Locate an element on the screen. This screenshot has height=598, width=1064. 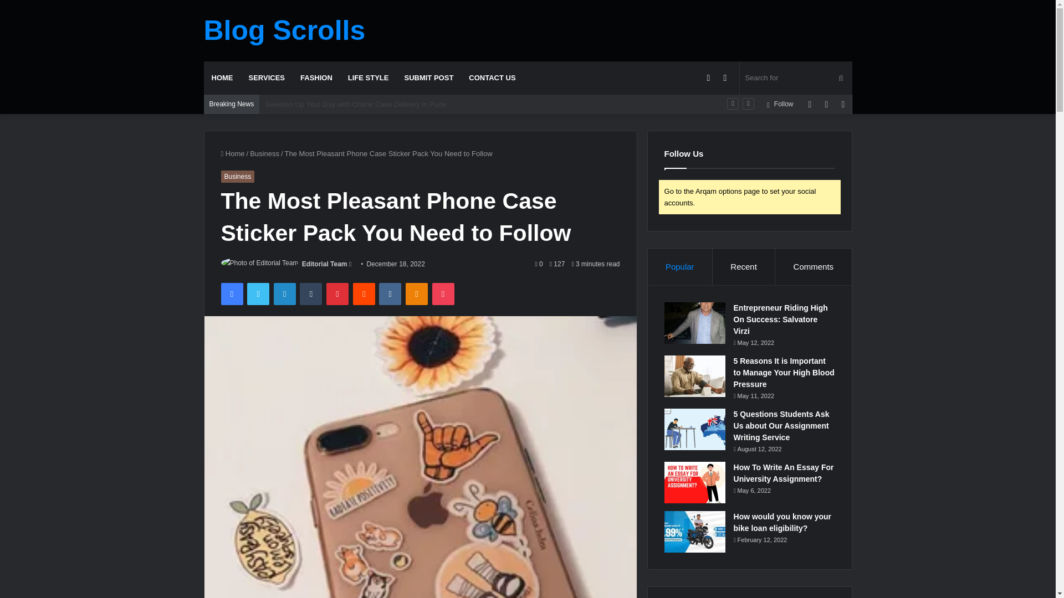
Reddit is located at coordinates (364, 293).